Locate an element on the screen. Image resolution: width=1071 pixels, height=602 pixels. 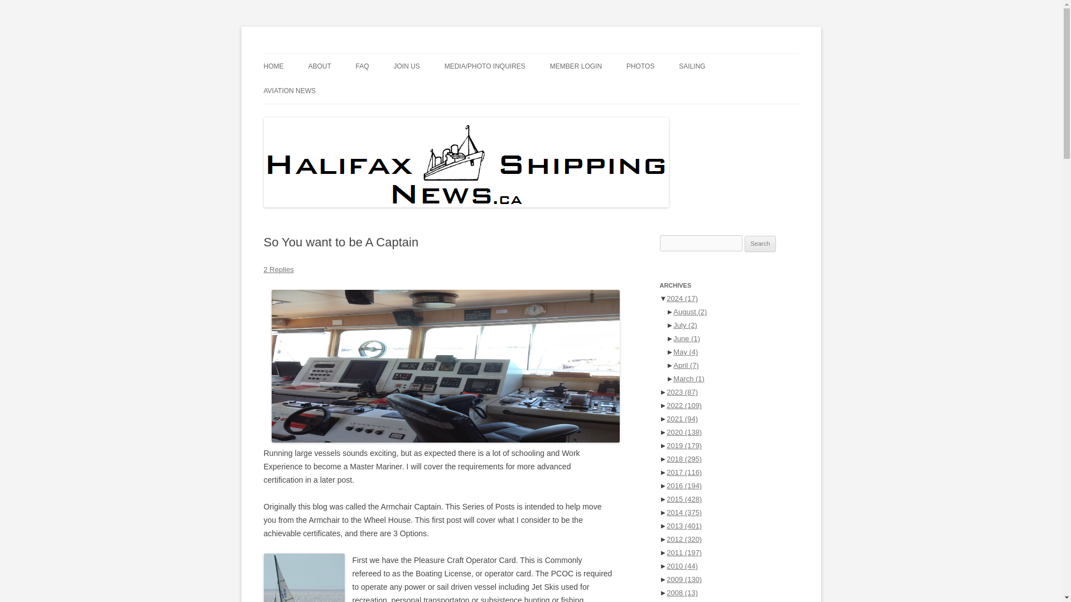
SAILING is located at coordinates (692, 66).